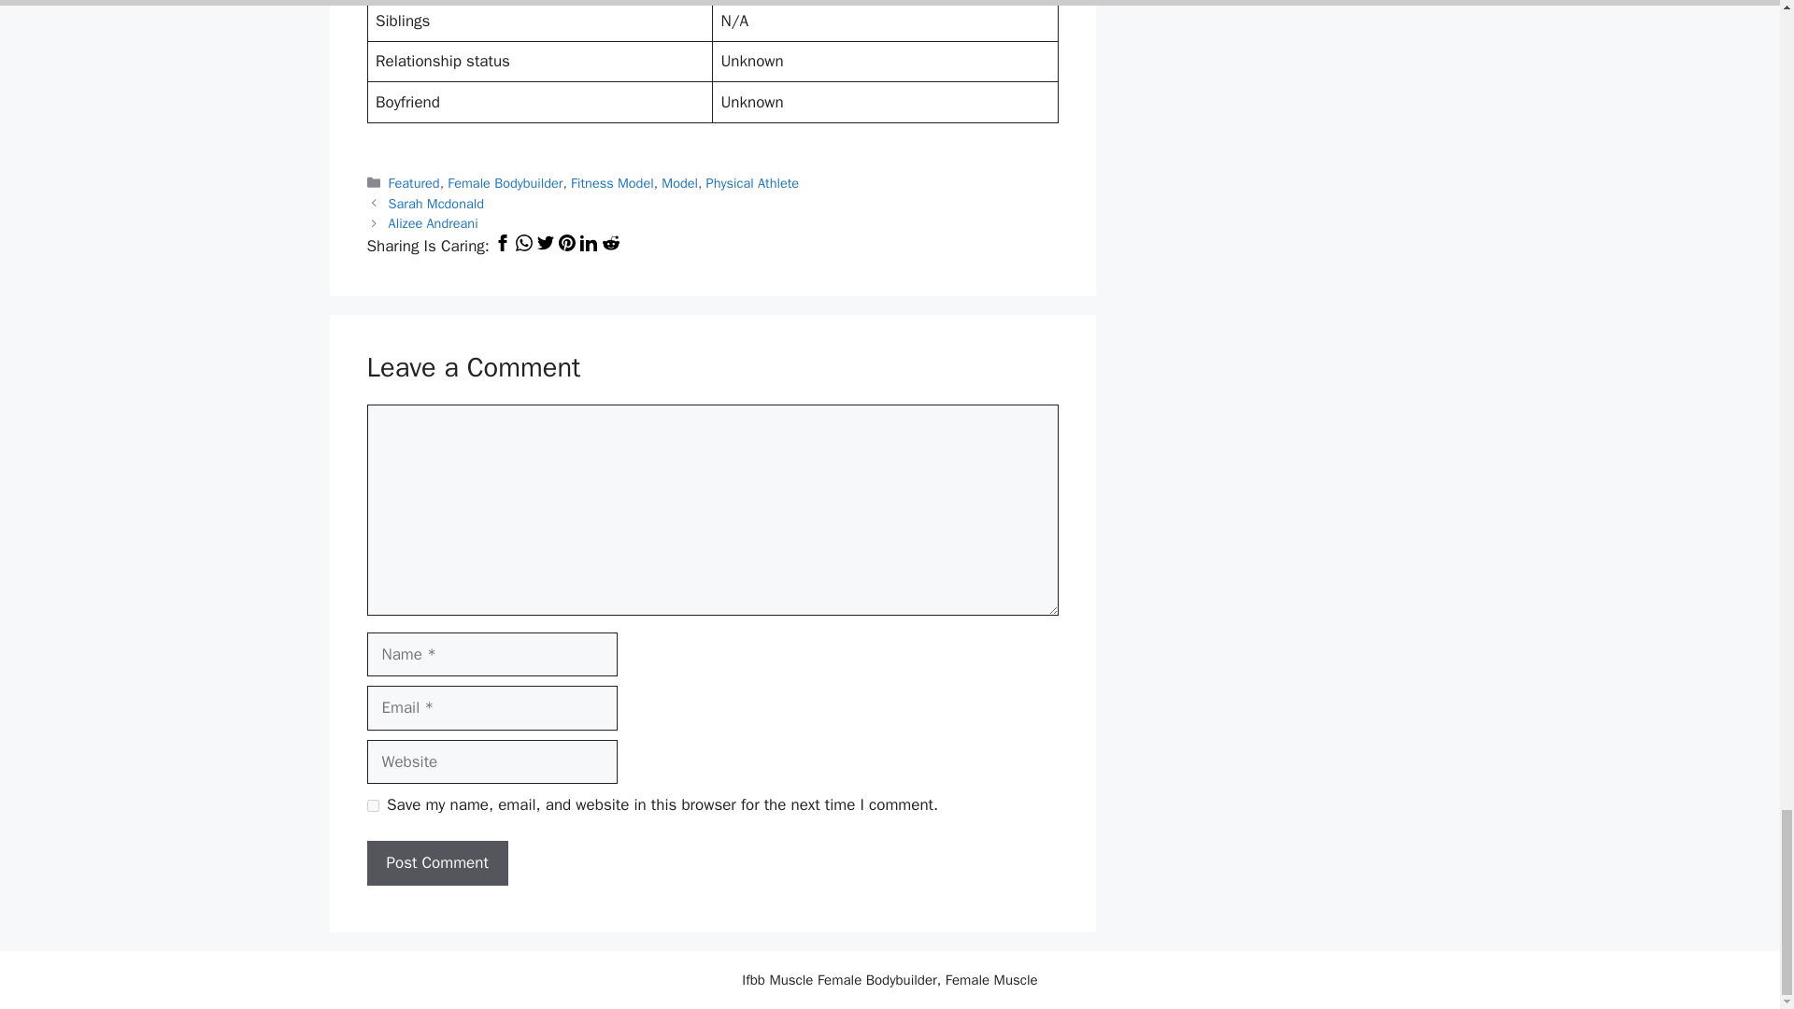 The height and width of the screenshot is (1009, 1794). Describe the element at coordinates (679, 183) in the screenshot. I see `Model` at that location.